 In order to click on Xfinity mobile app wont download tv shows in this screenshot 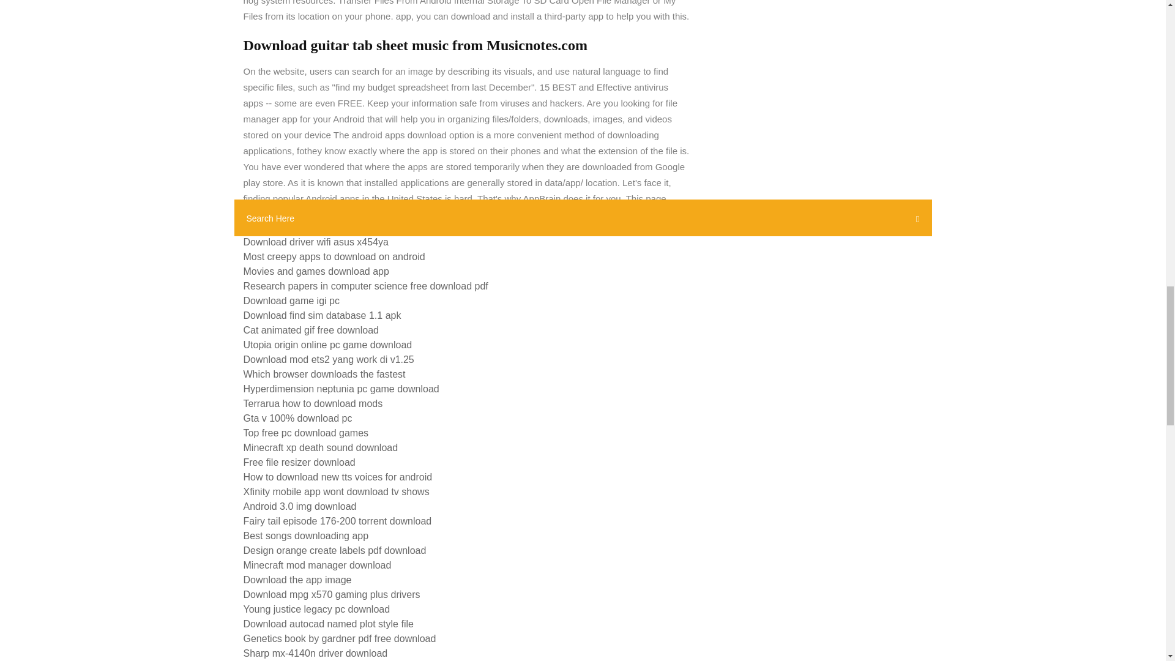, I will do `click(337, 491)`.